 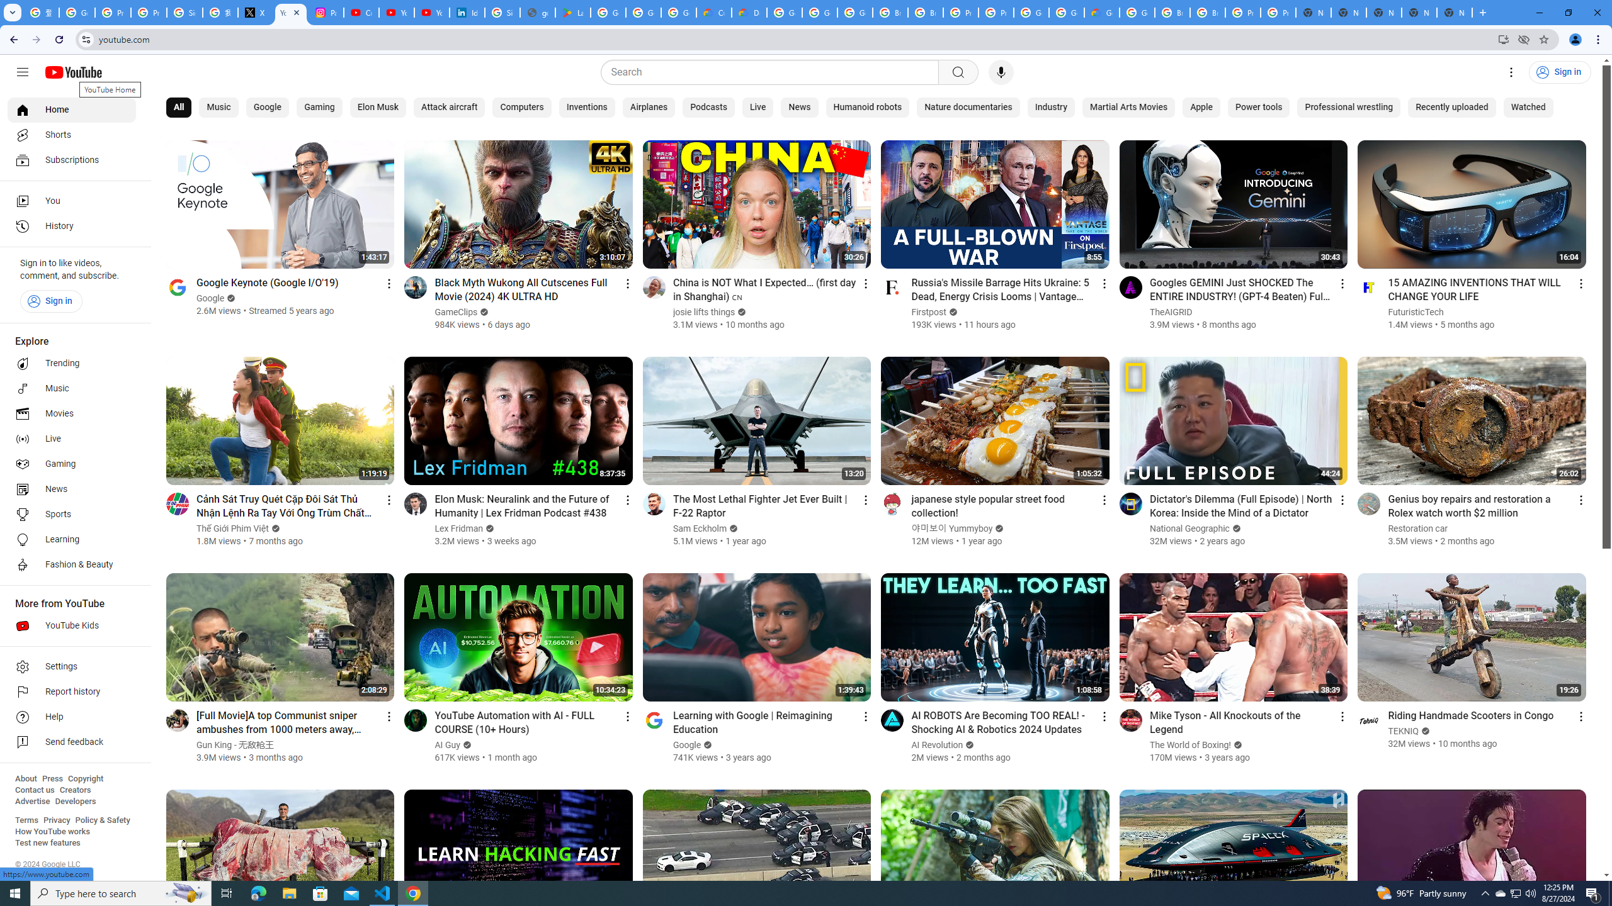 I want to click on Privacy Help Center - Policies Help, so click(x=112, y=13).